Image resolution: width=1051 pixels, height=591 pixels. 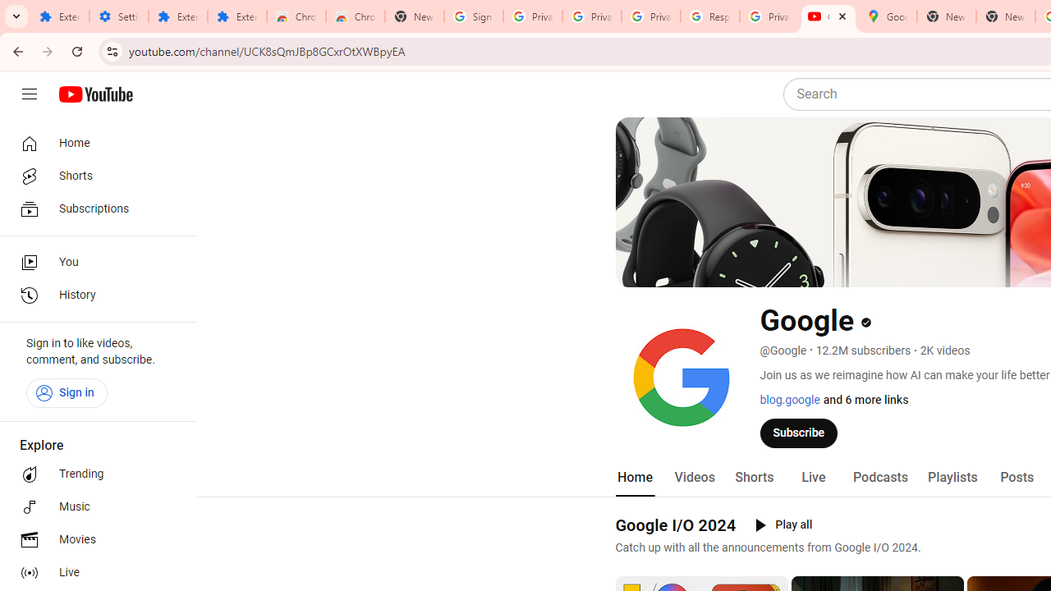 What do you see at coordinates (177, 16) in the screenshot?
I see `Extensions` at bounding box center [177, 16].